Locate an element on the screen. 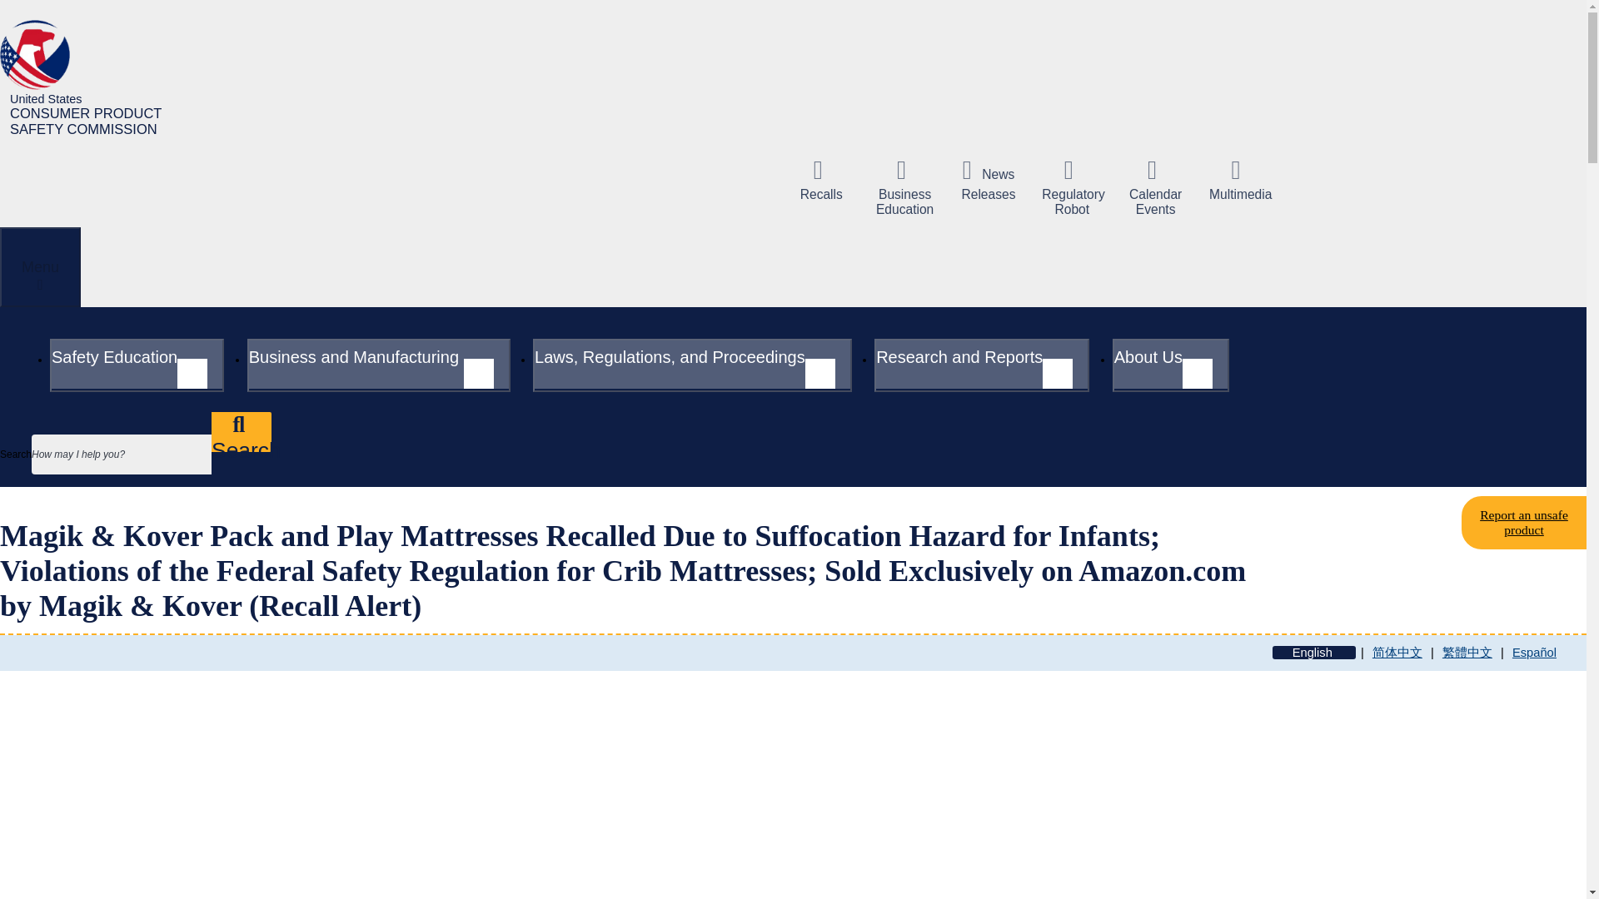 The width and height of the screenshot is (1599, 899).   Recalls is located at coordinates (821, 180).